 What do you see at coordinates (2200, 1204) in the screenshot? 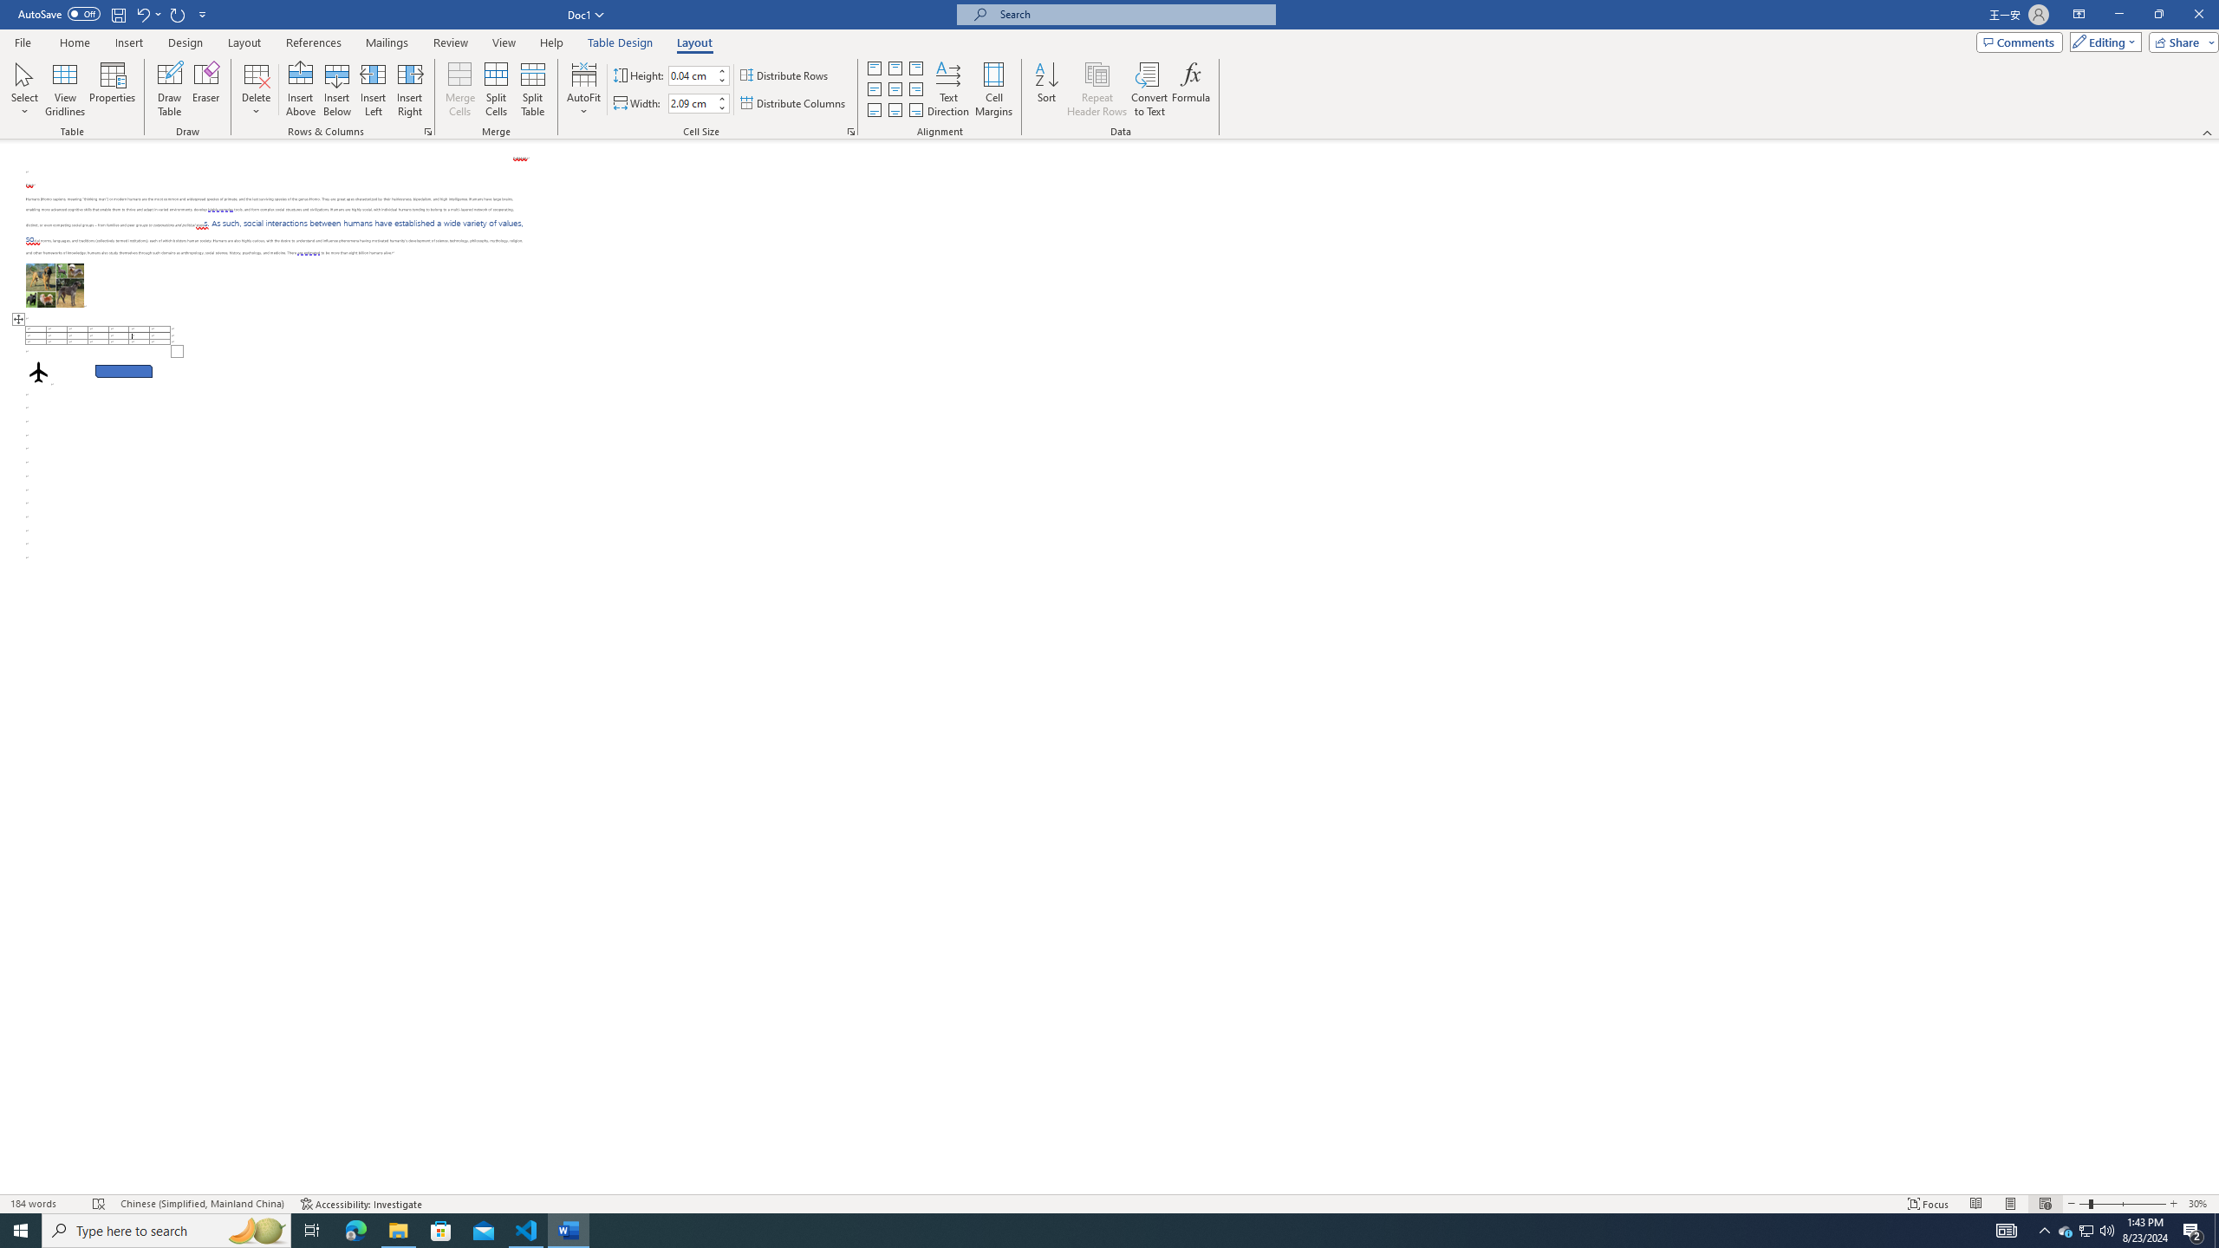
I see `Zoom 30%` at bounding box center [2200, 1204].